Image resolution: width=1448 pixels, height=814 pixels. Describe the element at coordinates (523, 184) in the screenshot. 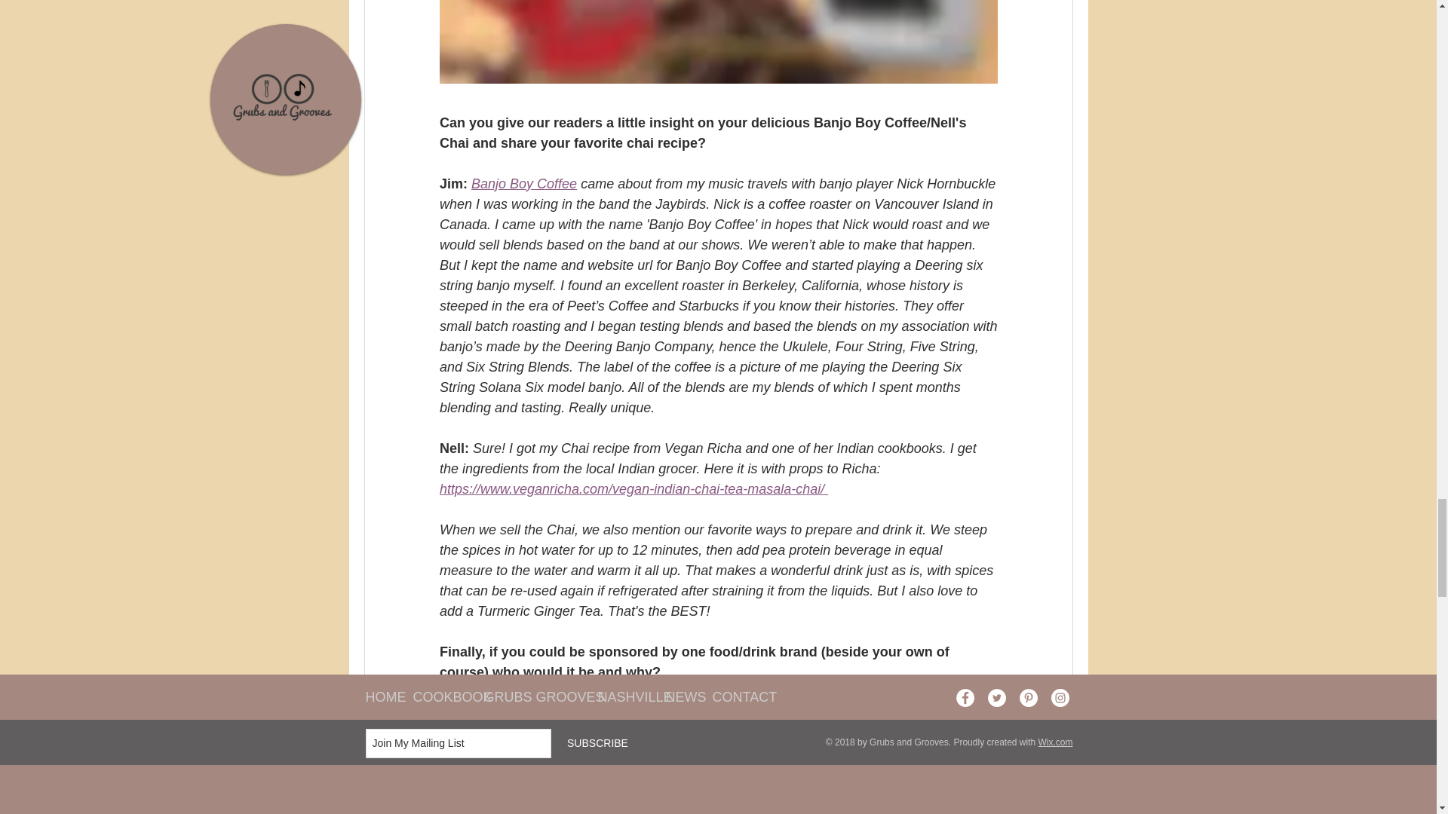

I see `Banjo Boy Coffee` at that location.